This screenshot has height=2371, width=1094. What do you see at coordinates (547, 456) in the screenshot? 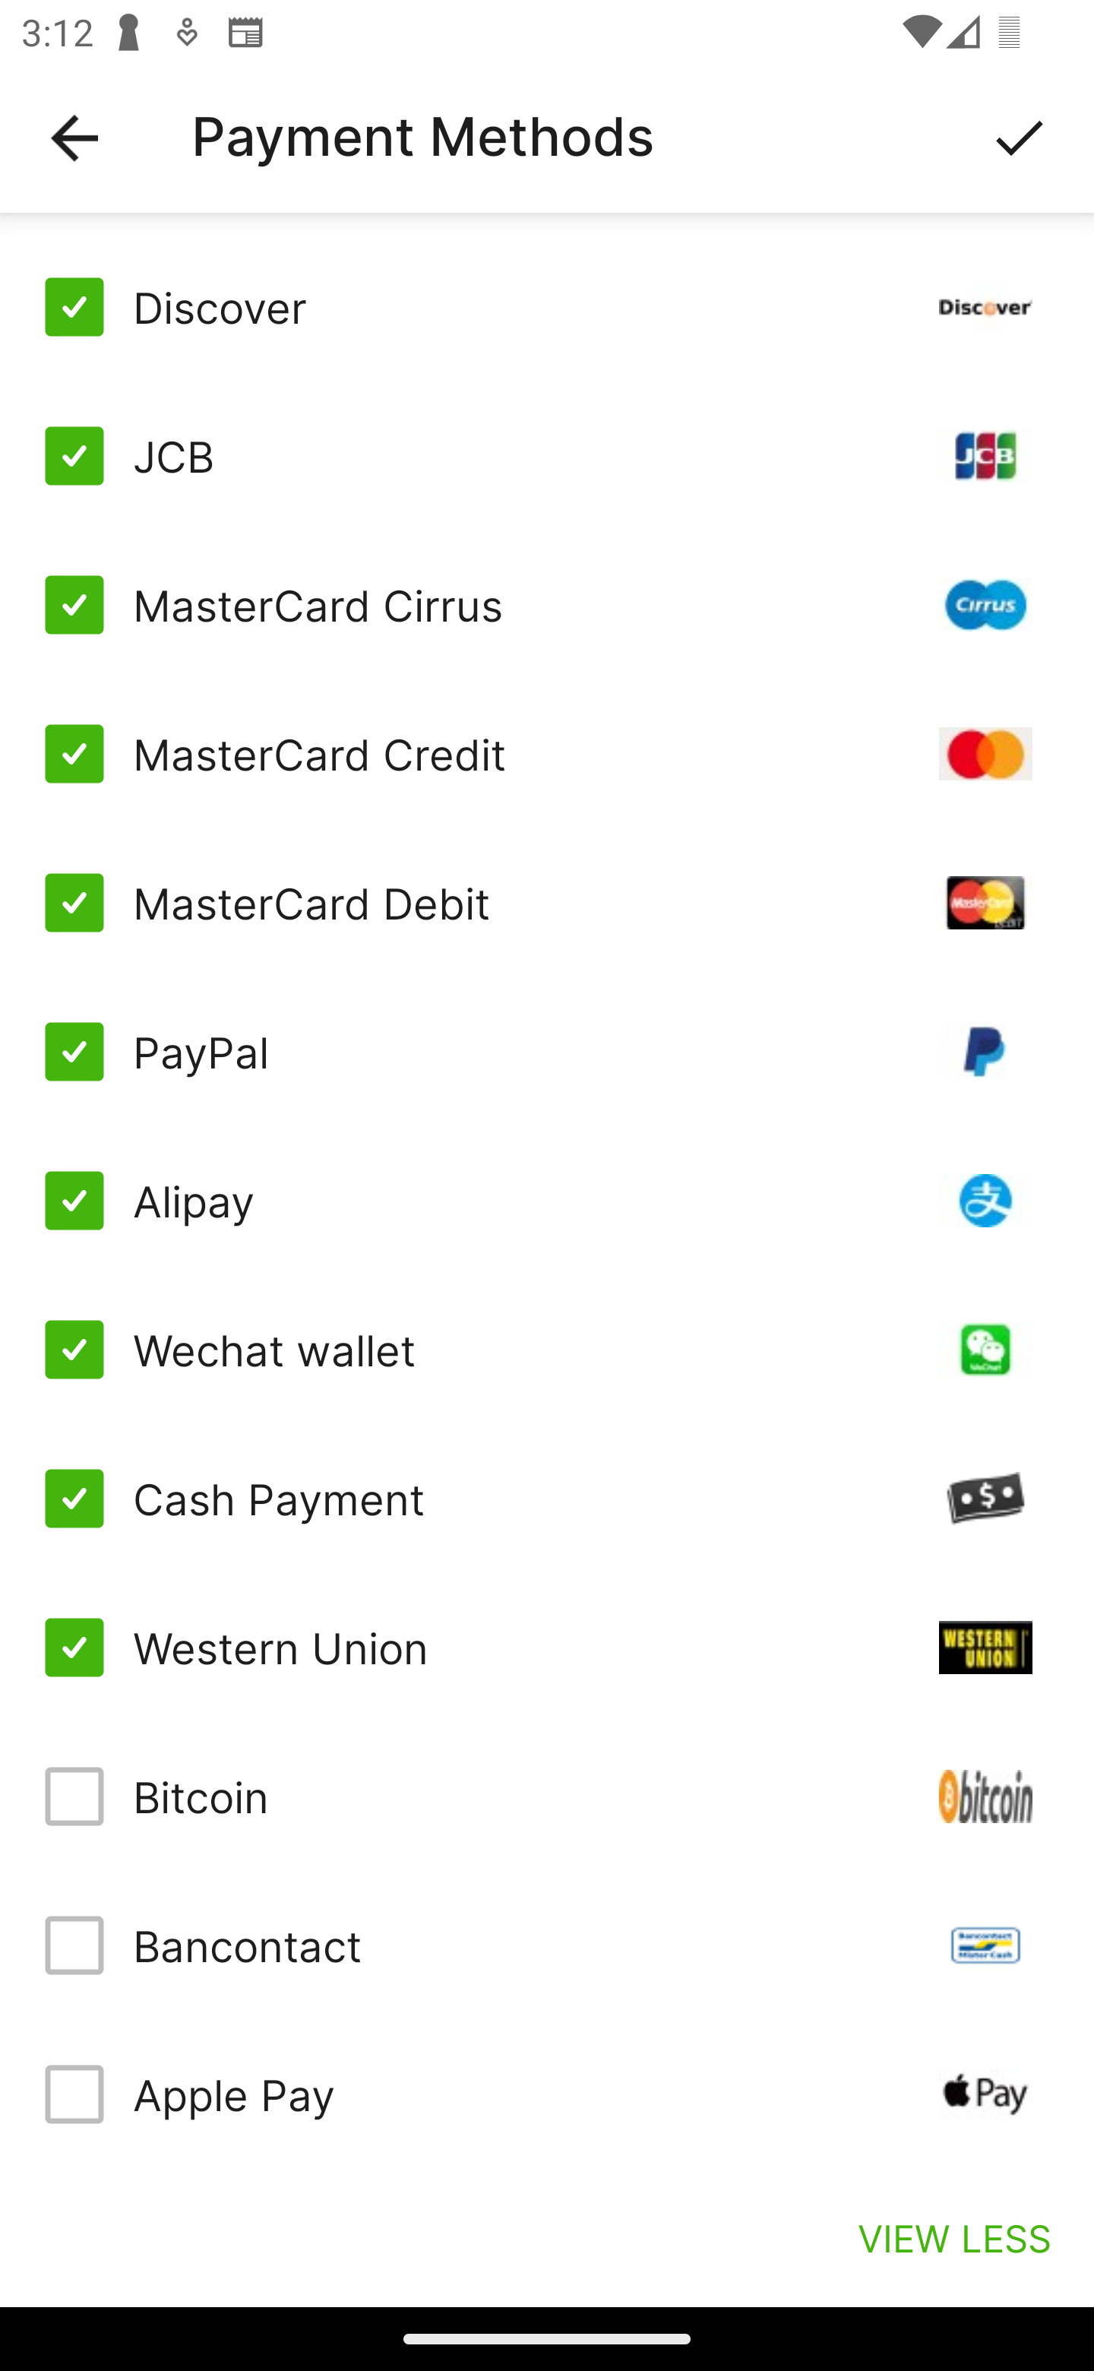
I see `JCB` at bounding box center [547, 456].